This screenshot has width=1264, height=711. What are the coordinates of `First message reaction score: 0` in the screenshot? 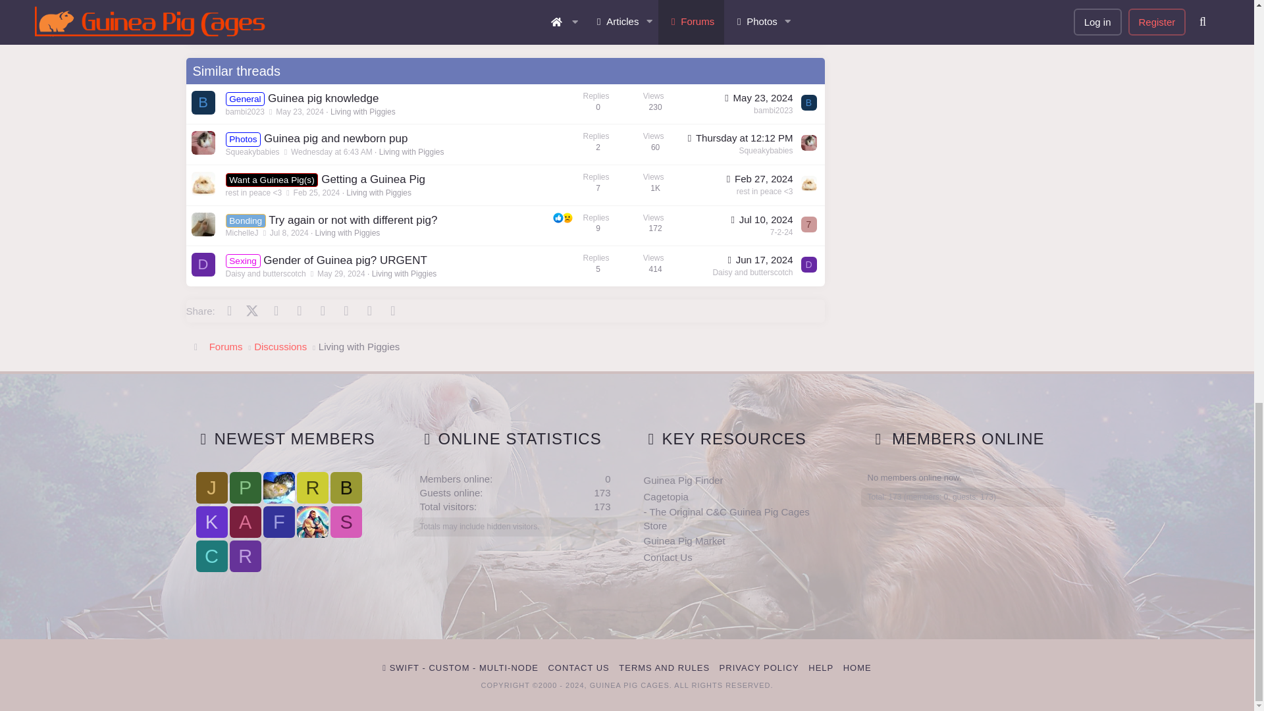 It's located at (625, 104).